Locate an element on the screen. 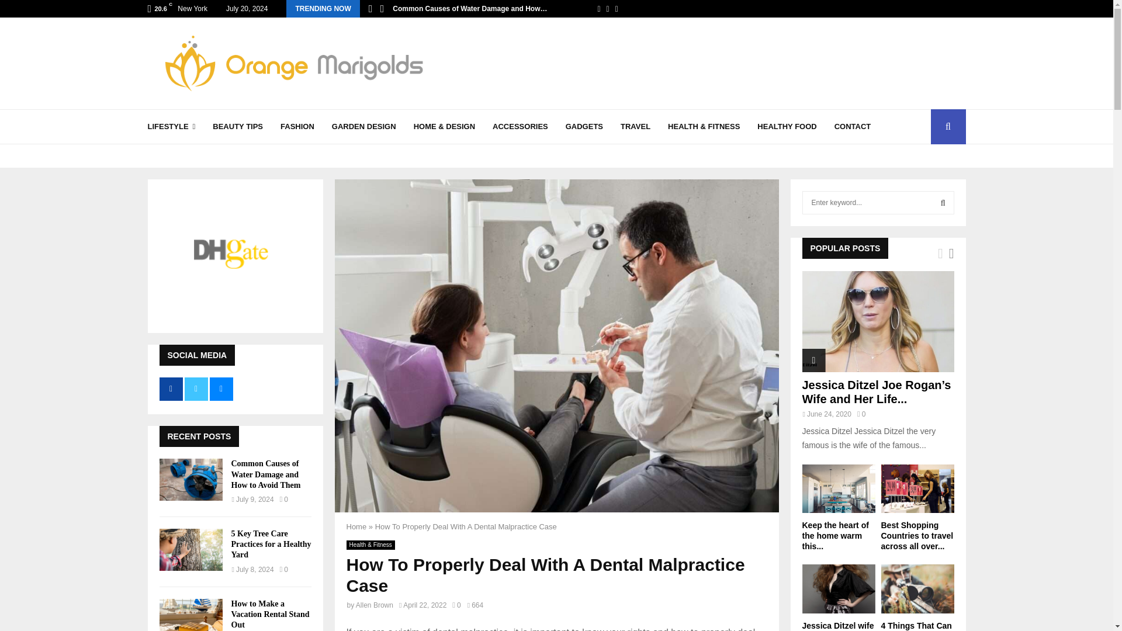  5 Key Tree Care Practices for a Healthy Yard is located at coordinates (191, 550).